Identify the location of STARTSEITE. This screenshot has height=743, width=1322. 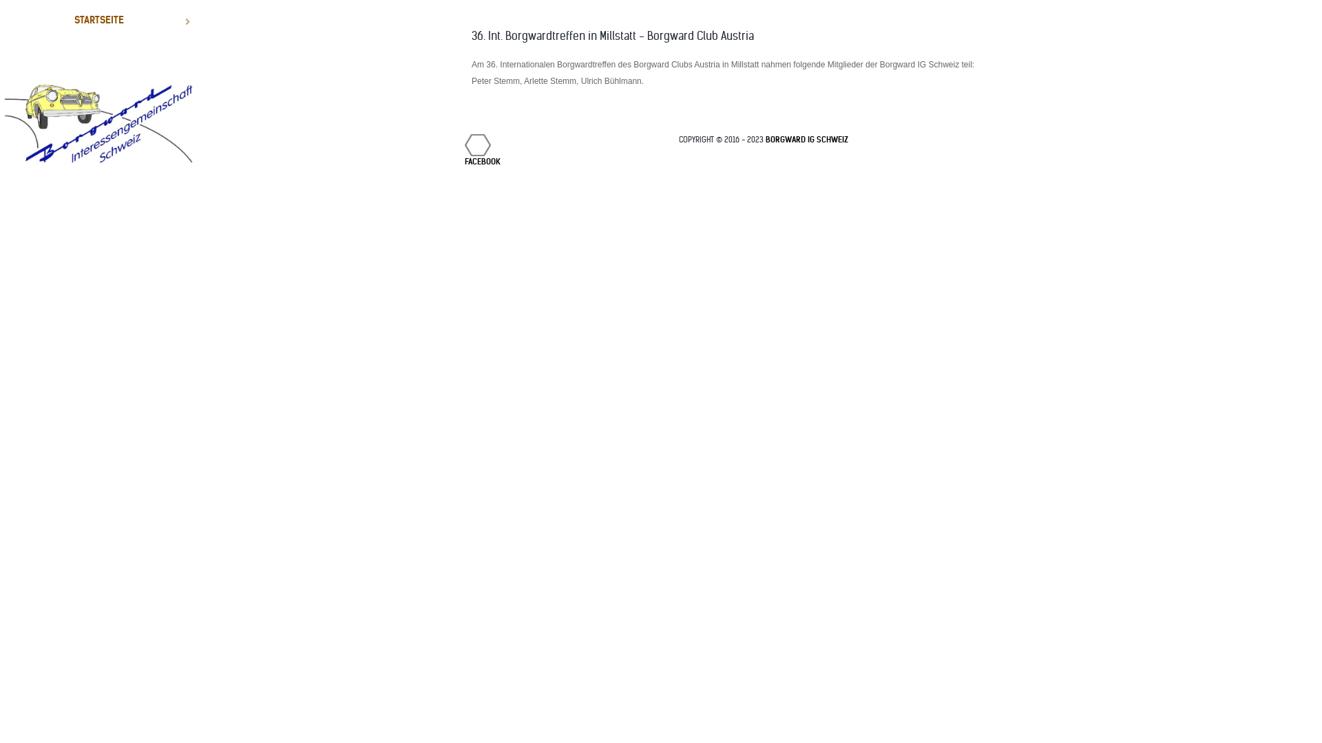
(99, 20).